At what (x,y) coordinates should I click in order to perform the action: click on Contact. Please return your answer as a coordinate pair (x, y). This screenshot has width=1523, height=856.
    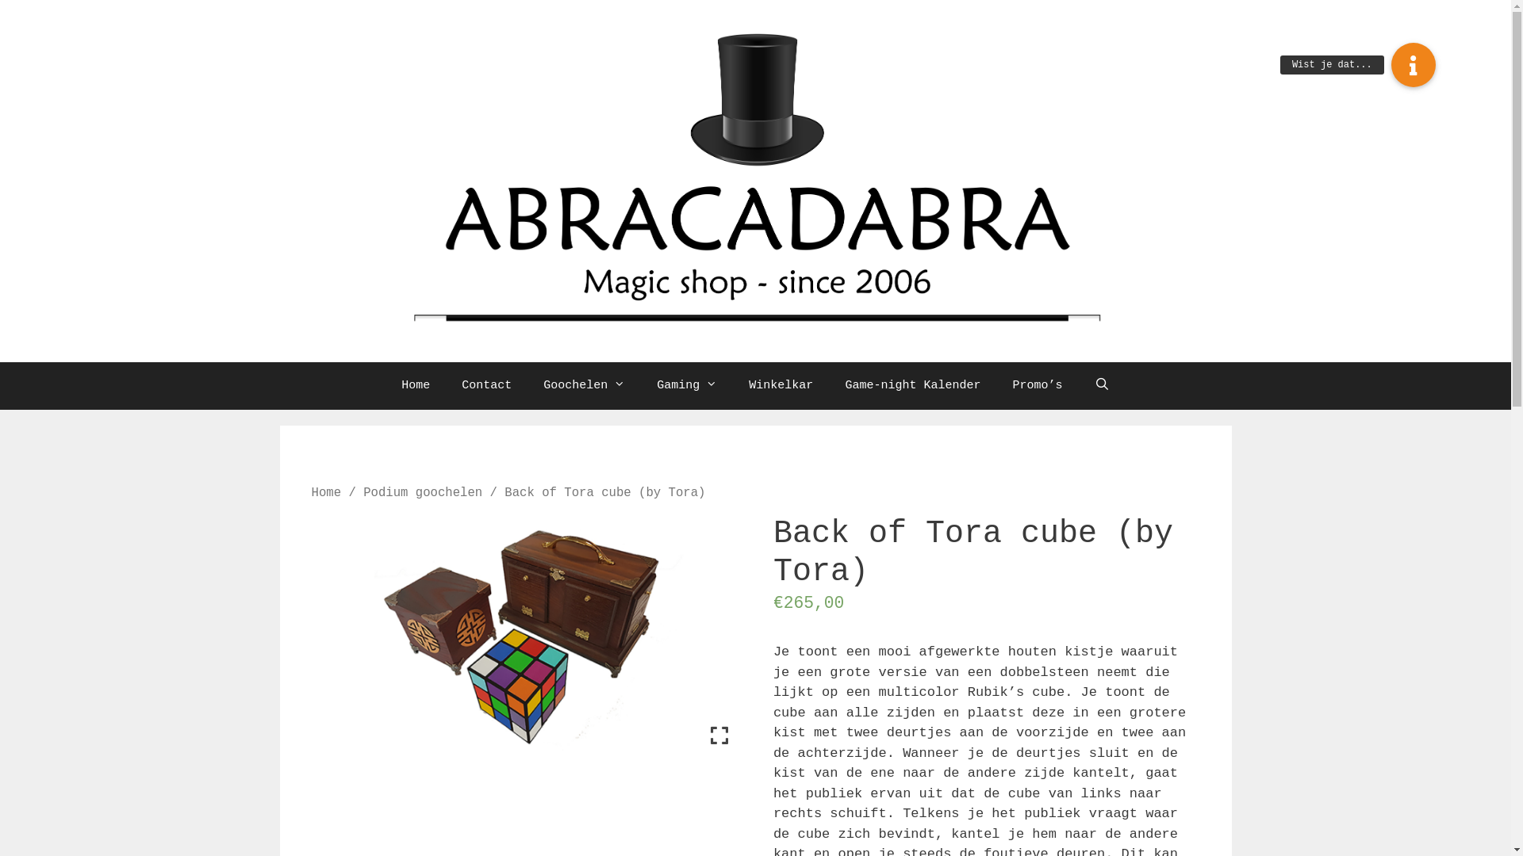
    Looking at the image, I should click on (487, 386).